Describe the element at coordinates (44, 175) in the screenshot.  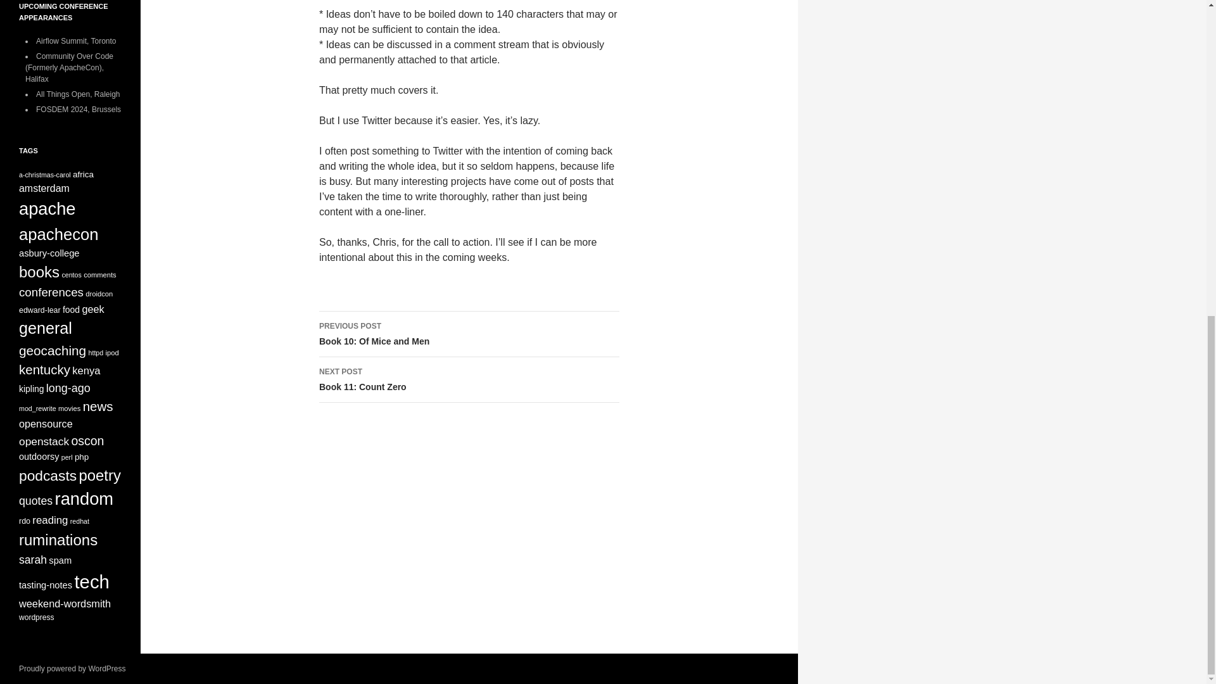
I see `a-christmas-carol` at that location.